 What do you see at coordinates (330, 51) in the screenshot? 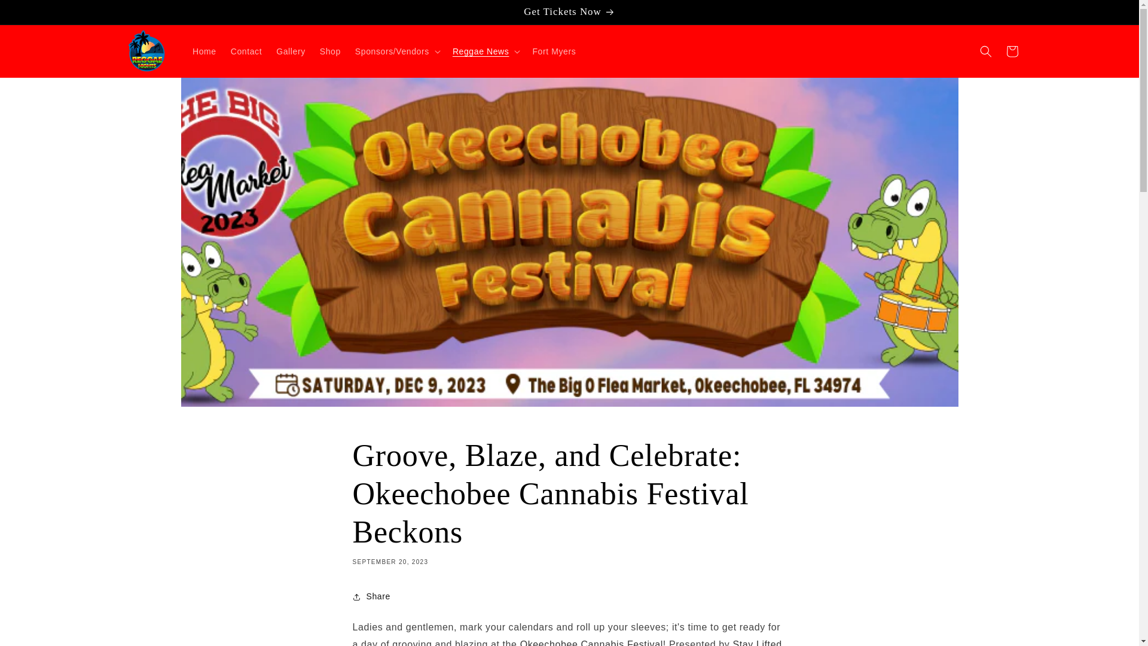
I see `Shop` at bounding box center [330, 51].